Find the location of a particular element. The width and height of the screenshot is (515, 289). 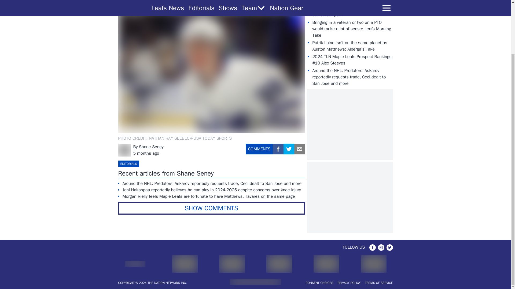

EDITORIALS is located at coordinates (128, 164).